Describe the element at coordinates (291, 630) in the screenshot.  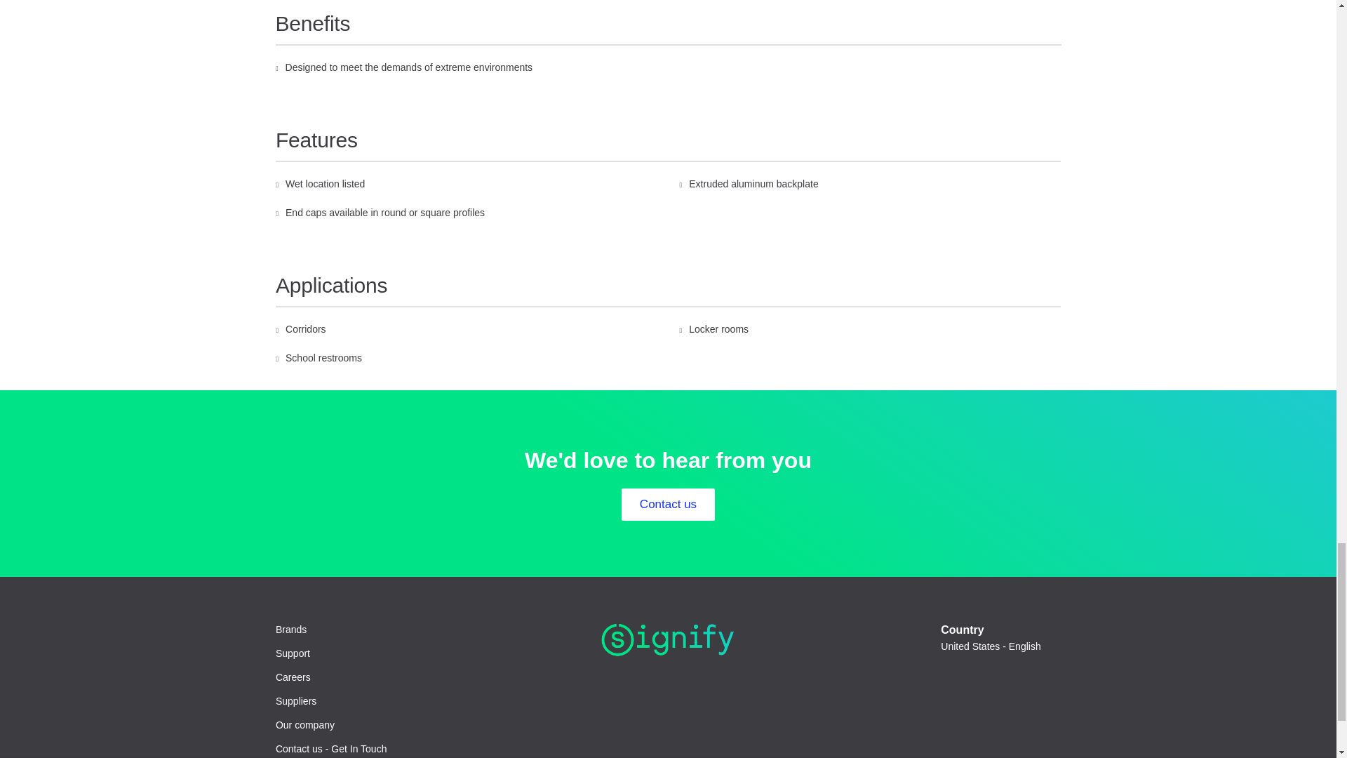
I see `Brands` at that location.